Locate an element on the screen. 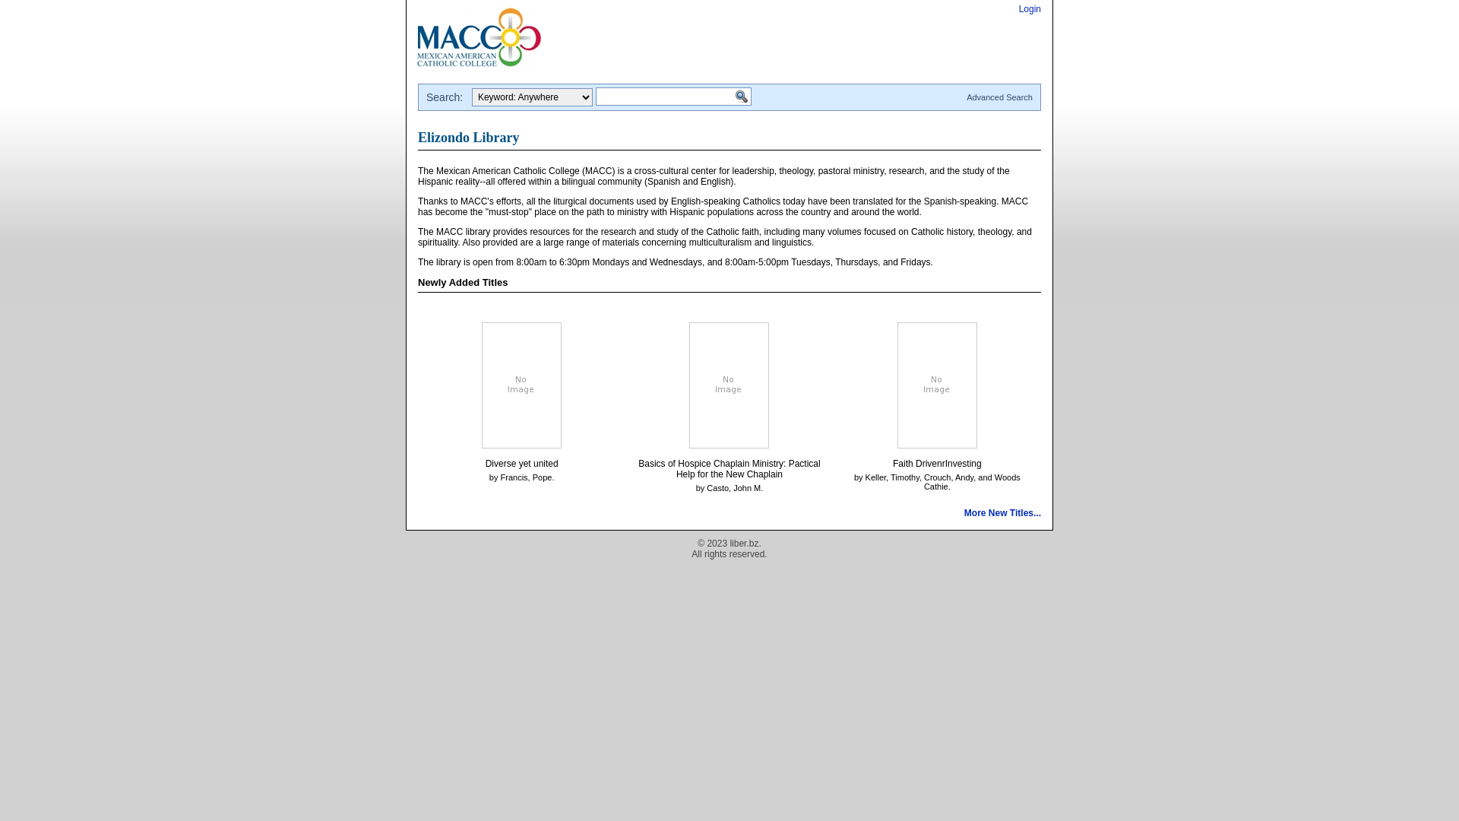 This screenshot has height=821, width=1459. Login is located at coordinates (1030, 9).